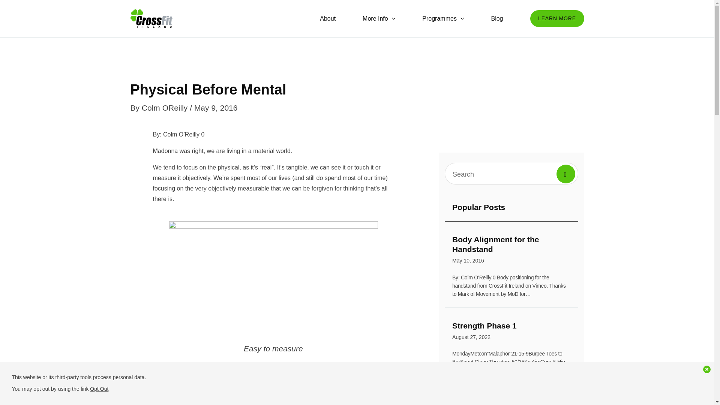 Image resolution: width=720 pixels, height=405 pixels. I want to click on LEARN MORE, so click(557, 19).